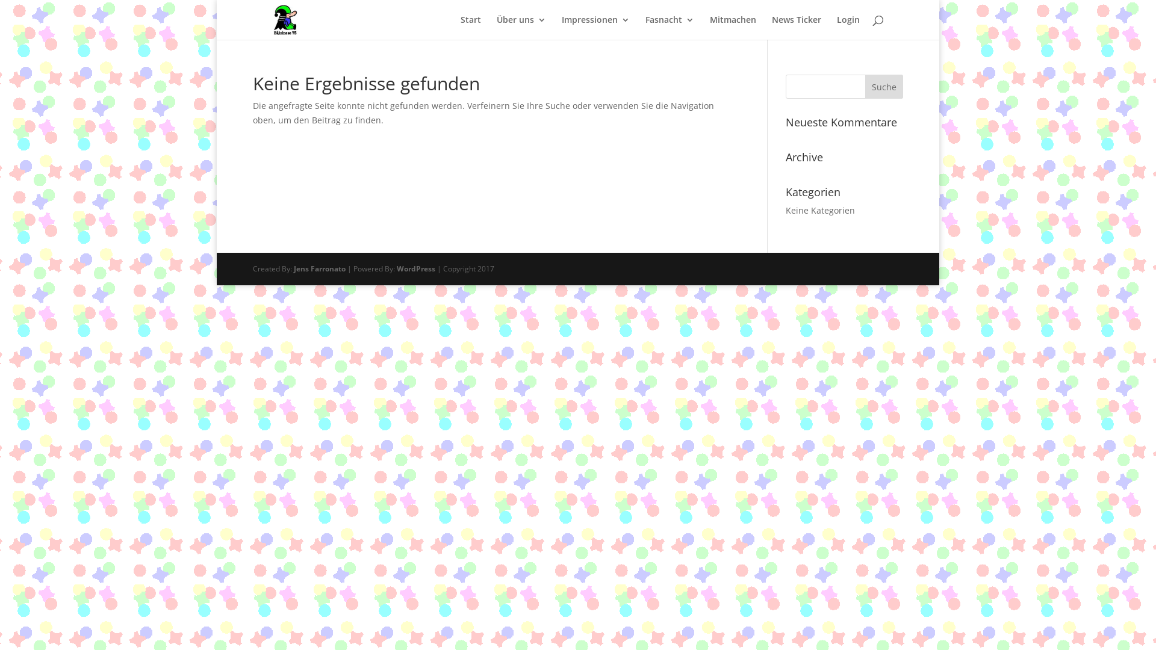 The width and height of the screenshot is (1156, 650). I want to click on Mitmachen, so click(733, 28).